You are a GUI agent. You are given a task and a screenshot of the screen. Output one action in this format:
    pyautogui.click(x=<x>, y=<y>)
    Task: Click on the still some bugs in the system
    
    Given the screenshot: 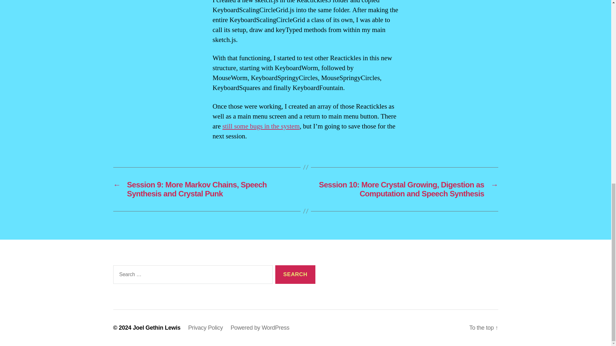 What is the action you would take?
    pyautogui.click(x=261, y=126)
    